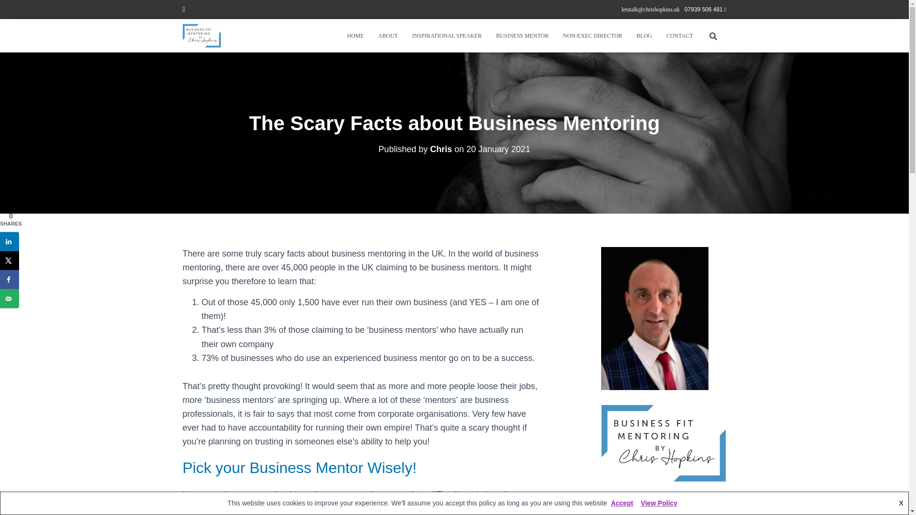 The height and width of the screenshot is (515, 916). What do you see at coordinates (355, 35) in the screenshot?
I see `HOME` at bounding box center [355, 35].